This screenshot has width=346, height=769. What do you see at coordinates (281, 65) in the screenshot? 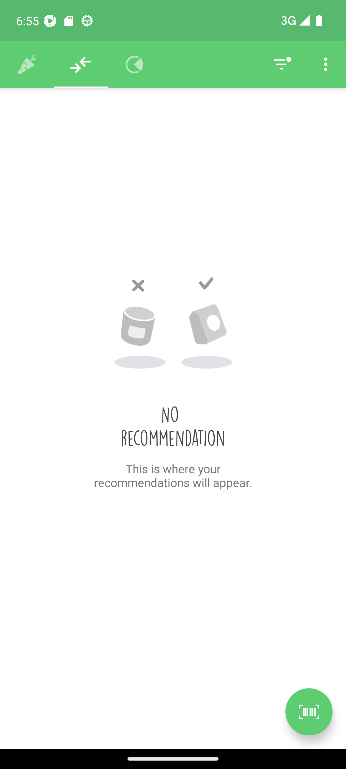
I see `Filter` at bounding box center [281, 65].